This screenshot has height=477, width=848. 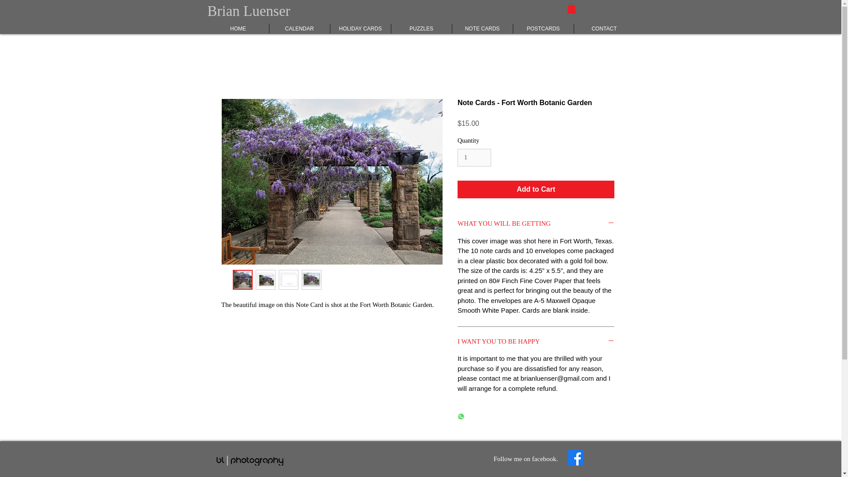 I want to click on PUZZLES, so click(x=421, y=28).